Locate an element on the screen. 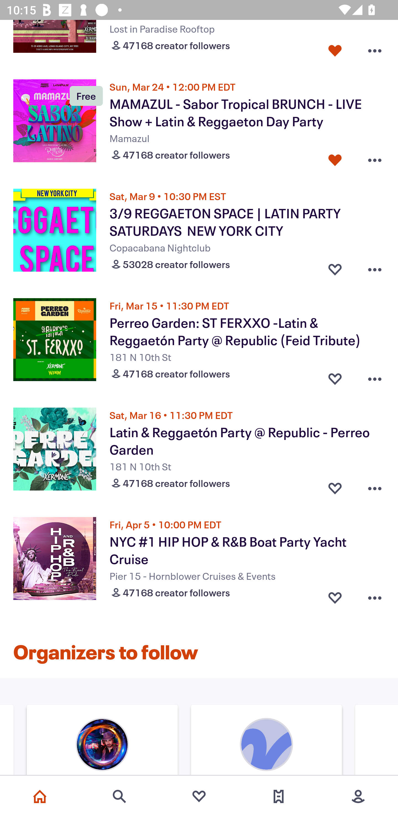 Image resolution: width=398 pixels, height=818 pixels. Overflow menu button is located at coordinates (375, 158).